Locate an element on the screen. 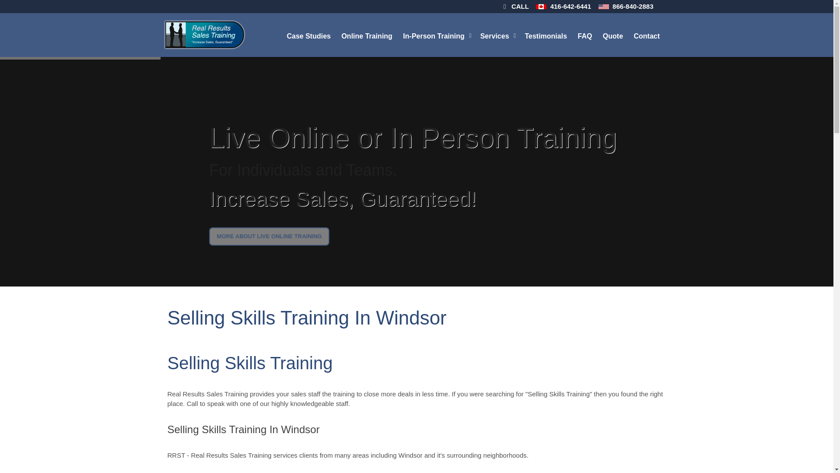  Call in Canada for Sales Training is located at coordinates (541, 7).